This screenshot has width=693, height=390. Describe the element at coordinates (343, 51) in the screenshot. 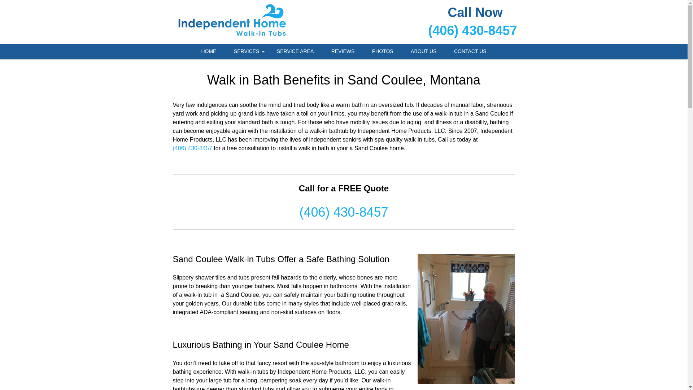

I see `REVIEWS` at that location.